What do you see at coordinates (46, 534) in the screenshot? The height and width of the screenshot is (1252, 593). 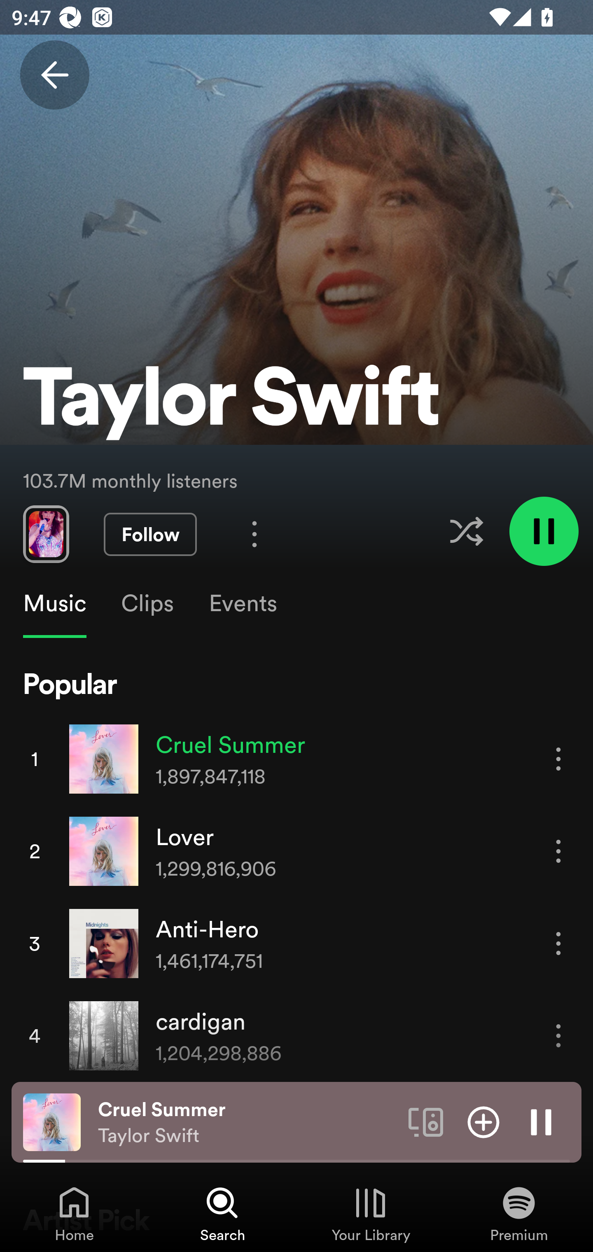 I see `Swipe through previews of tracks from this artist.` at bounding box center [46, 534].